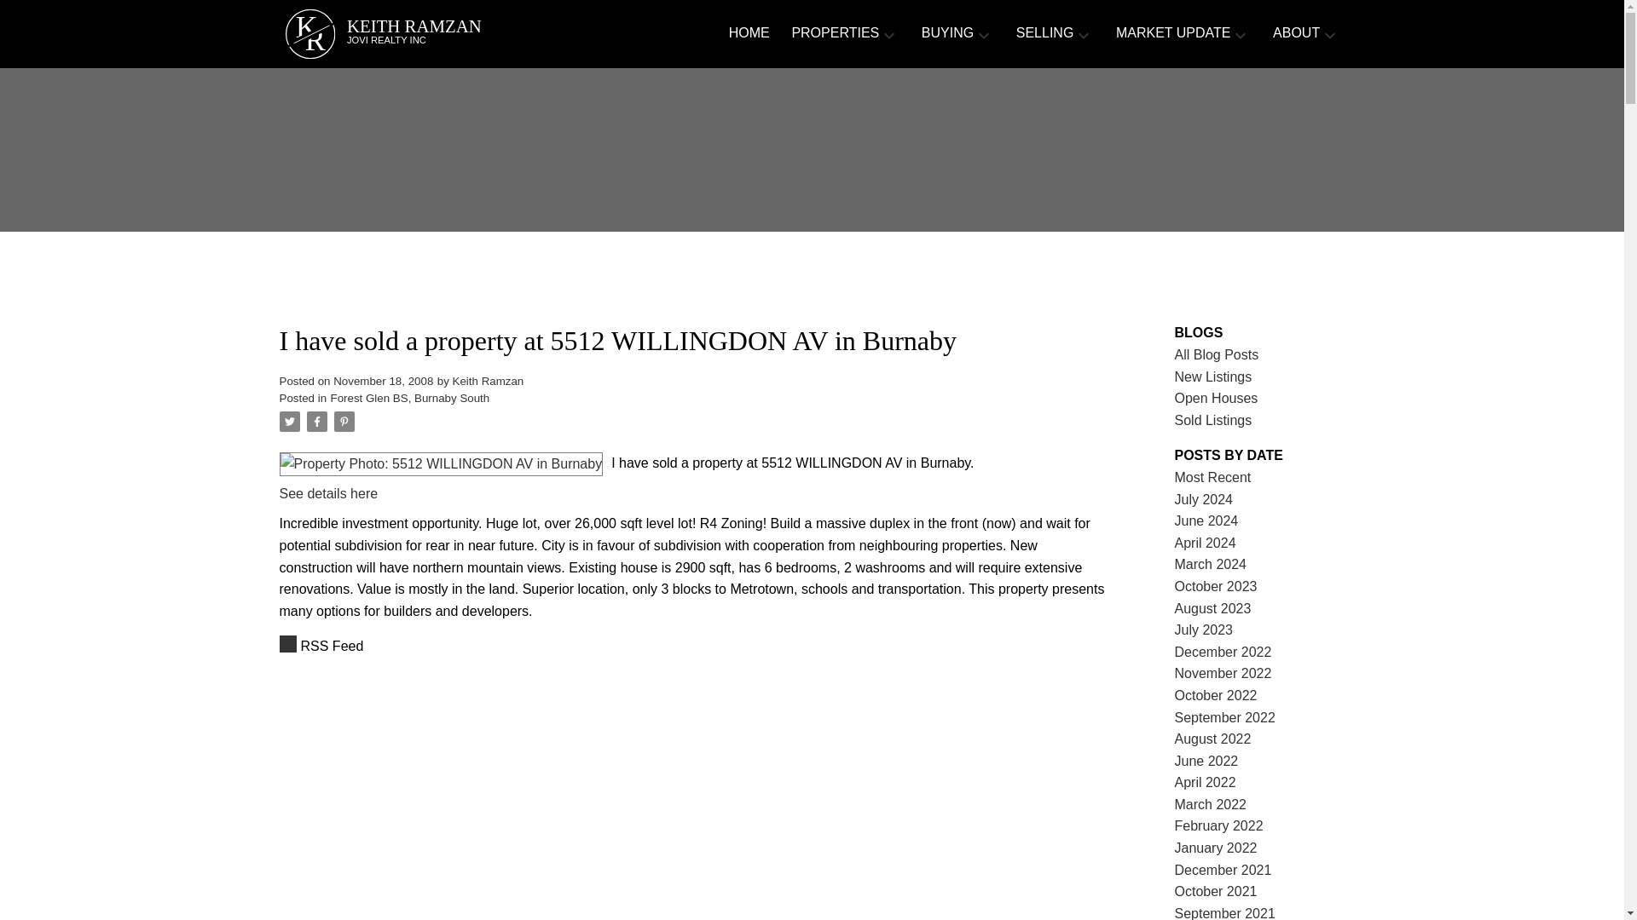 The width and height of the screenshot is (1637, 920). I want to click on BUYING, so click(947, 34).